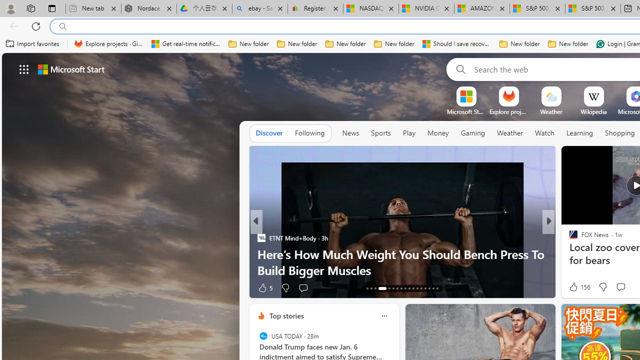 The width and height of the screenshot is (640, 360). What do you see at coordinates (401, 288) in the screenshot?
I see `AutomationID: tab-20` at bounding box center [401, 288].